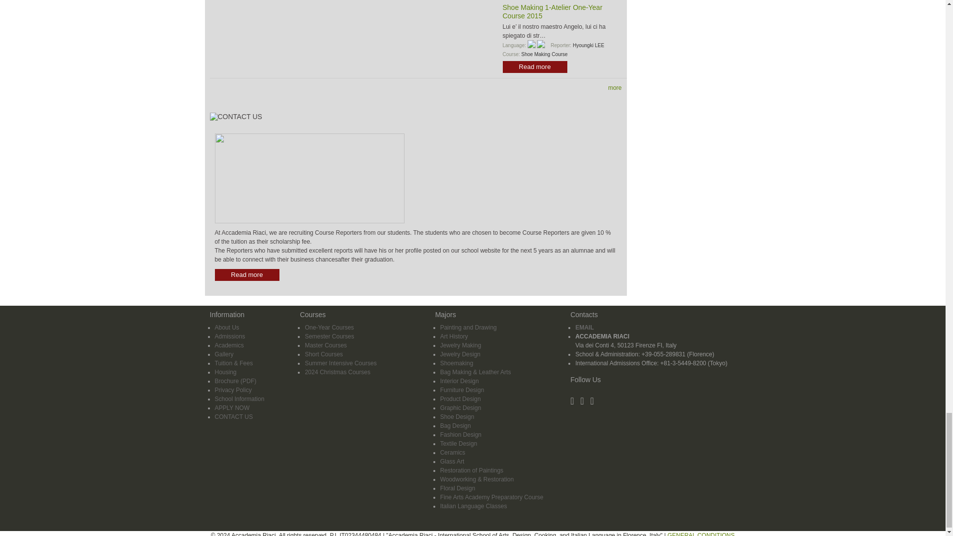 The width and height of the screenshot is (953, 536). What do you see at coordinates (229, 345) in the screenshot?
I see `Academics` at bounding box center [229, 345].